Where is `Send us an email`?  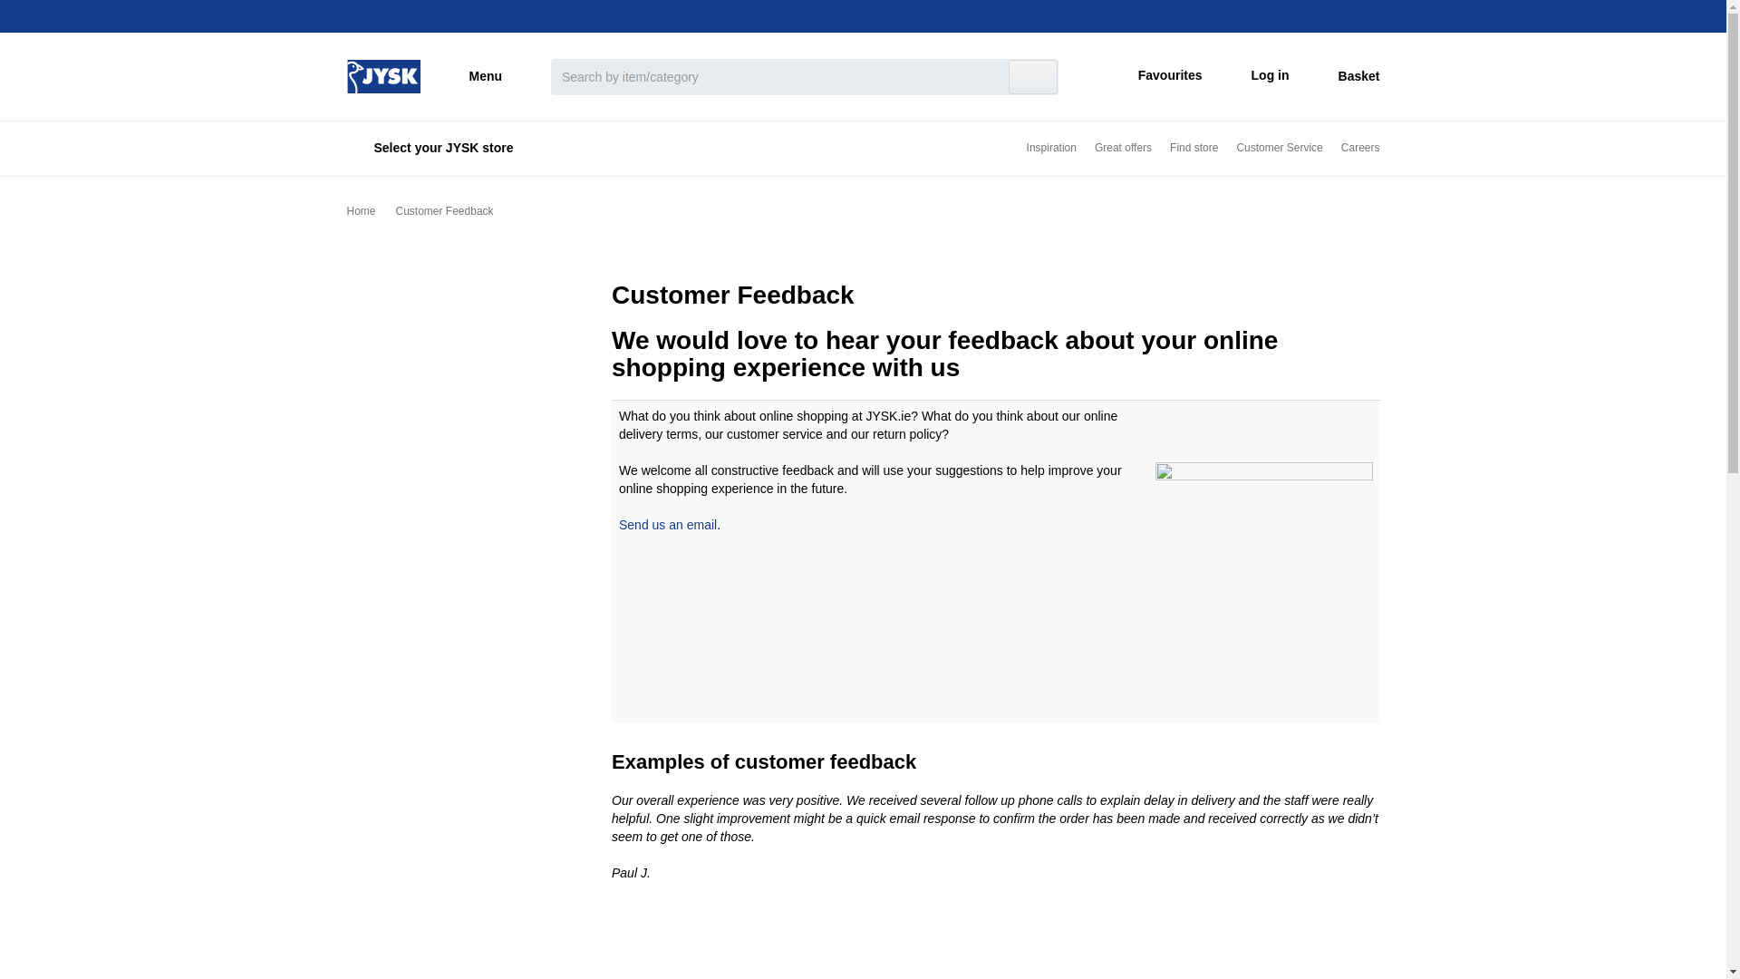
Send us an email is located at coordinates (668, 525).